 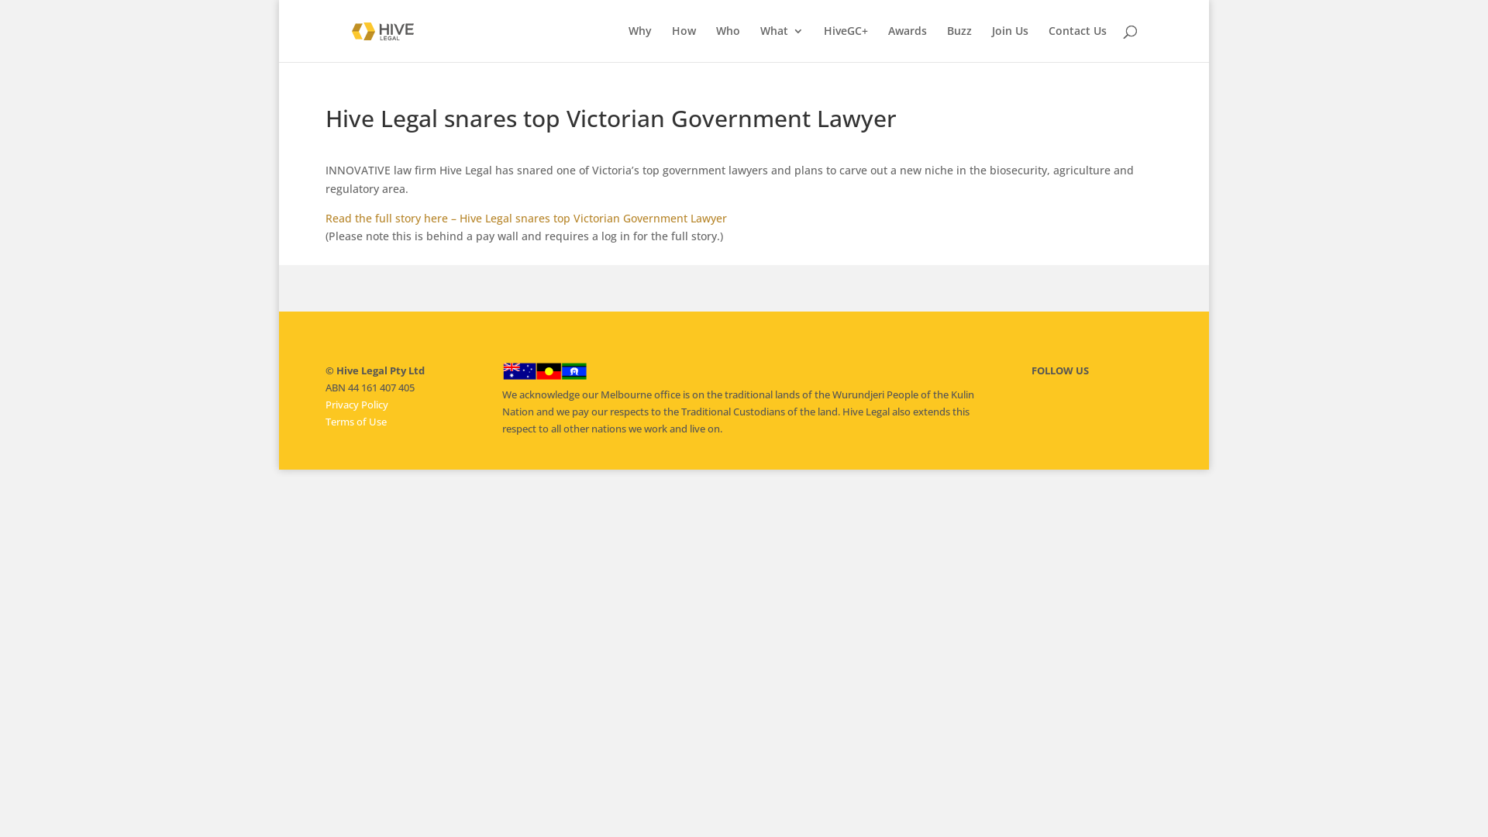 What do you see at coordinates (684, 43) in the screenshot?
I see `How` at bounding box center [684, 43].